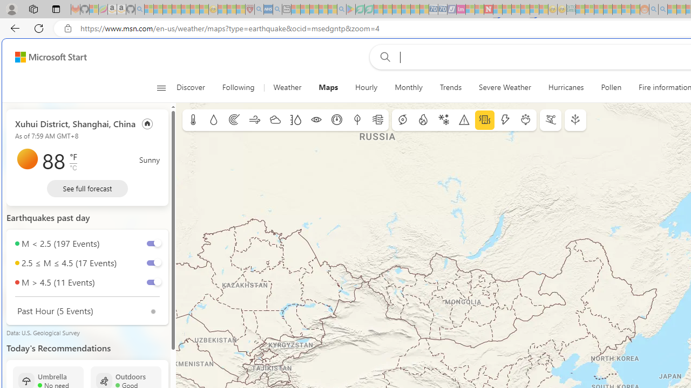 This screenshot has width=691, height=388. Describe the element at coordinates (351, 10) in the screenshot. I see `Bluey: Let's Play! - Apps on Google Play - Sleeping` at that location.